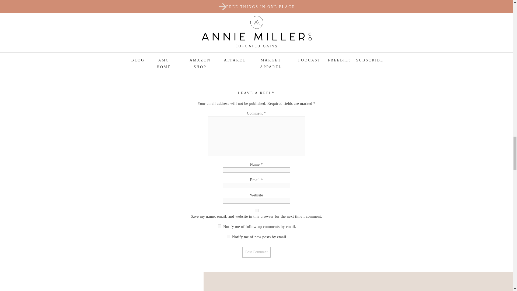  What do you see at coordinates (177, 41) in the screenshot?
I see `MY MOVEMENT JOURNEY FROM 2010-2021` at bounding box center [177, 41].